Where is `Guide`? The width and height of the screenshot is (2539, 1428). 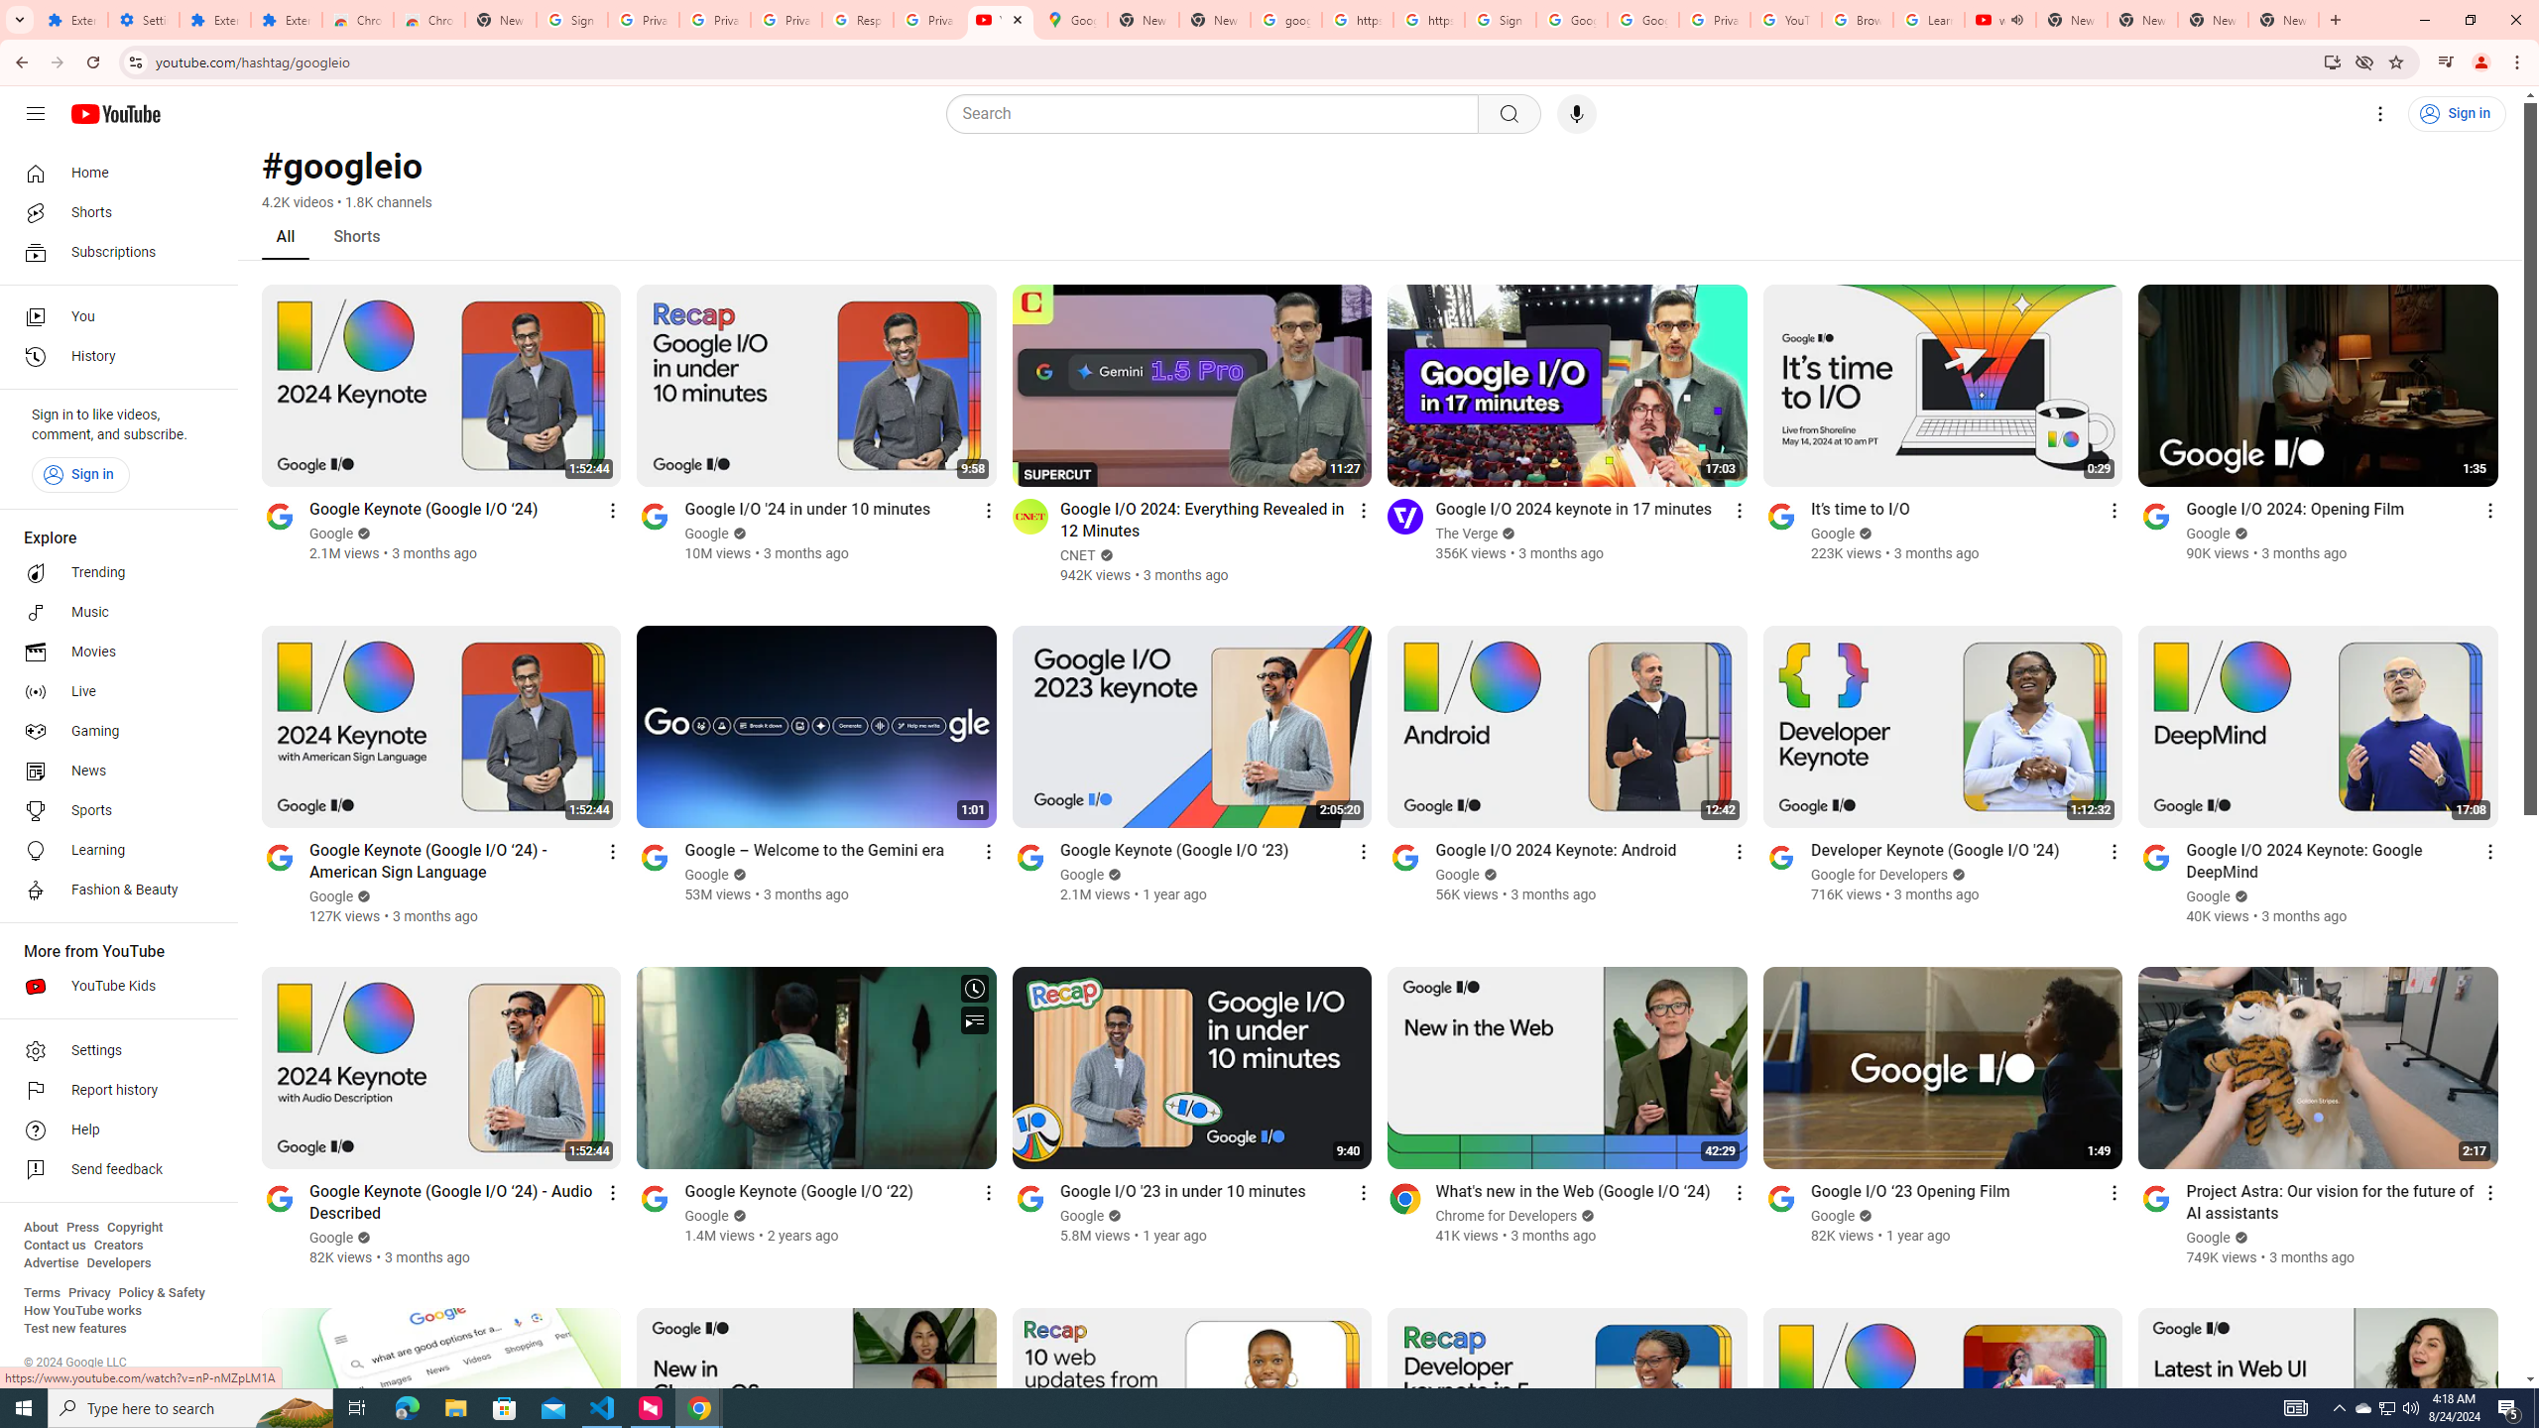 Guide is located at coordinates (36, 114).